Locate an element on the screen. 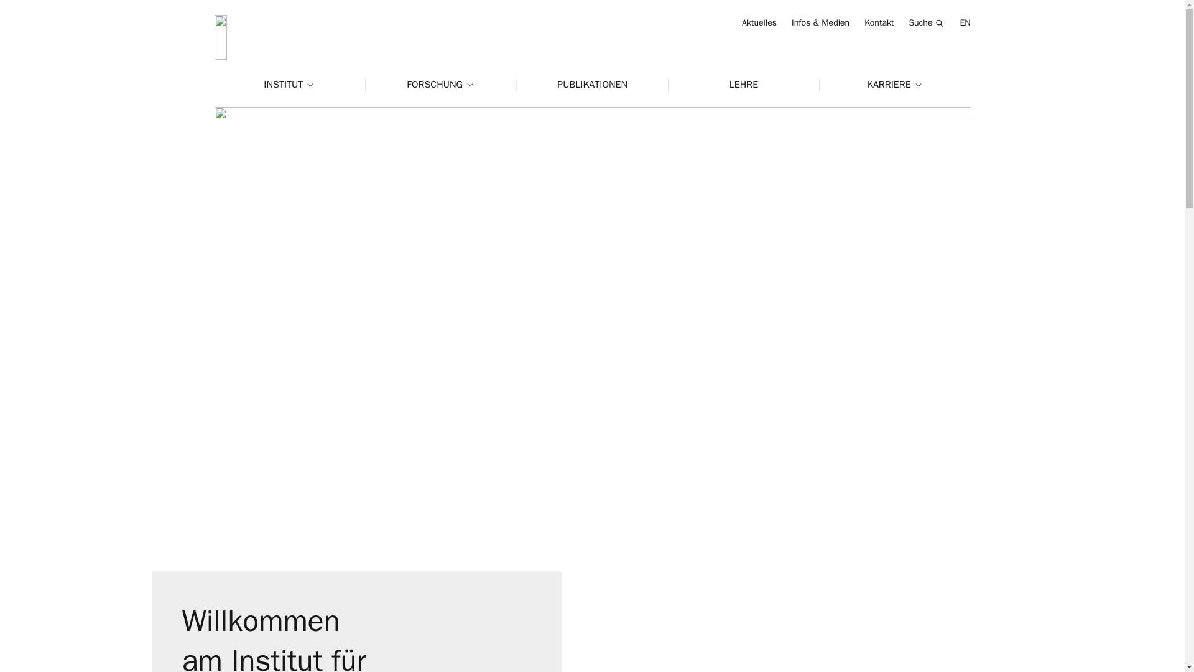 The width and height of the screenshot is (1194, 672). Suche is located at coordinates (927, 23).